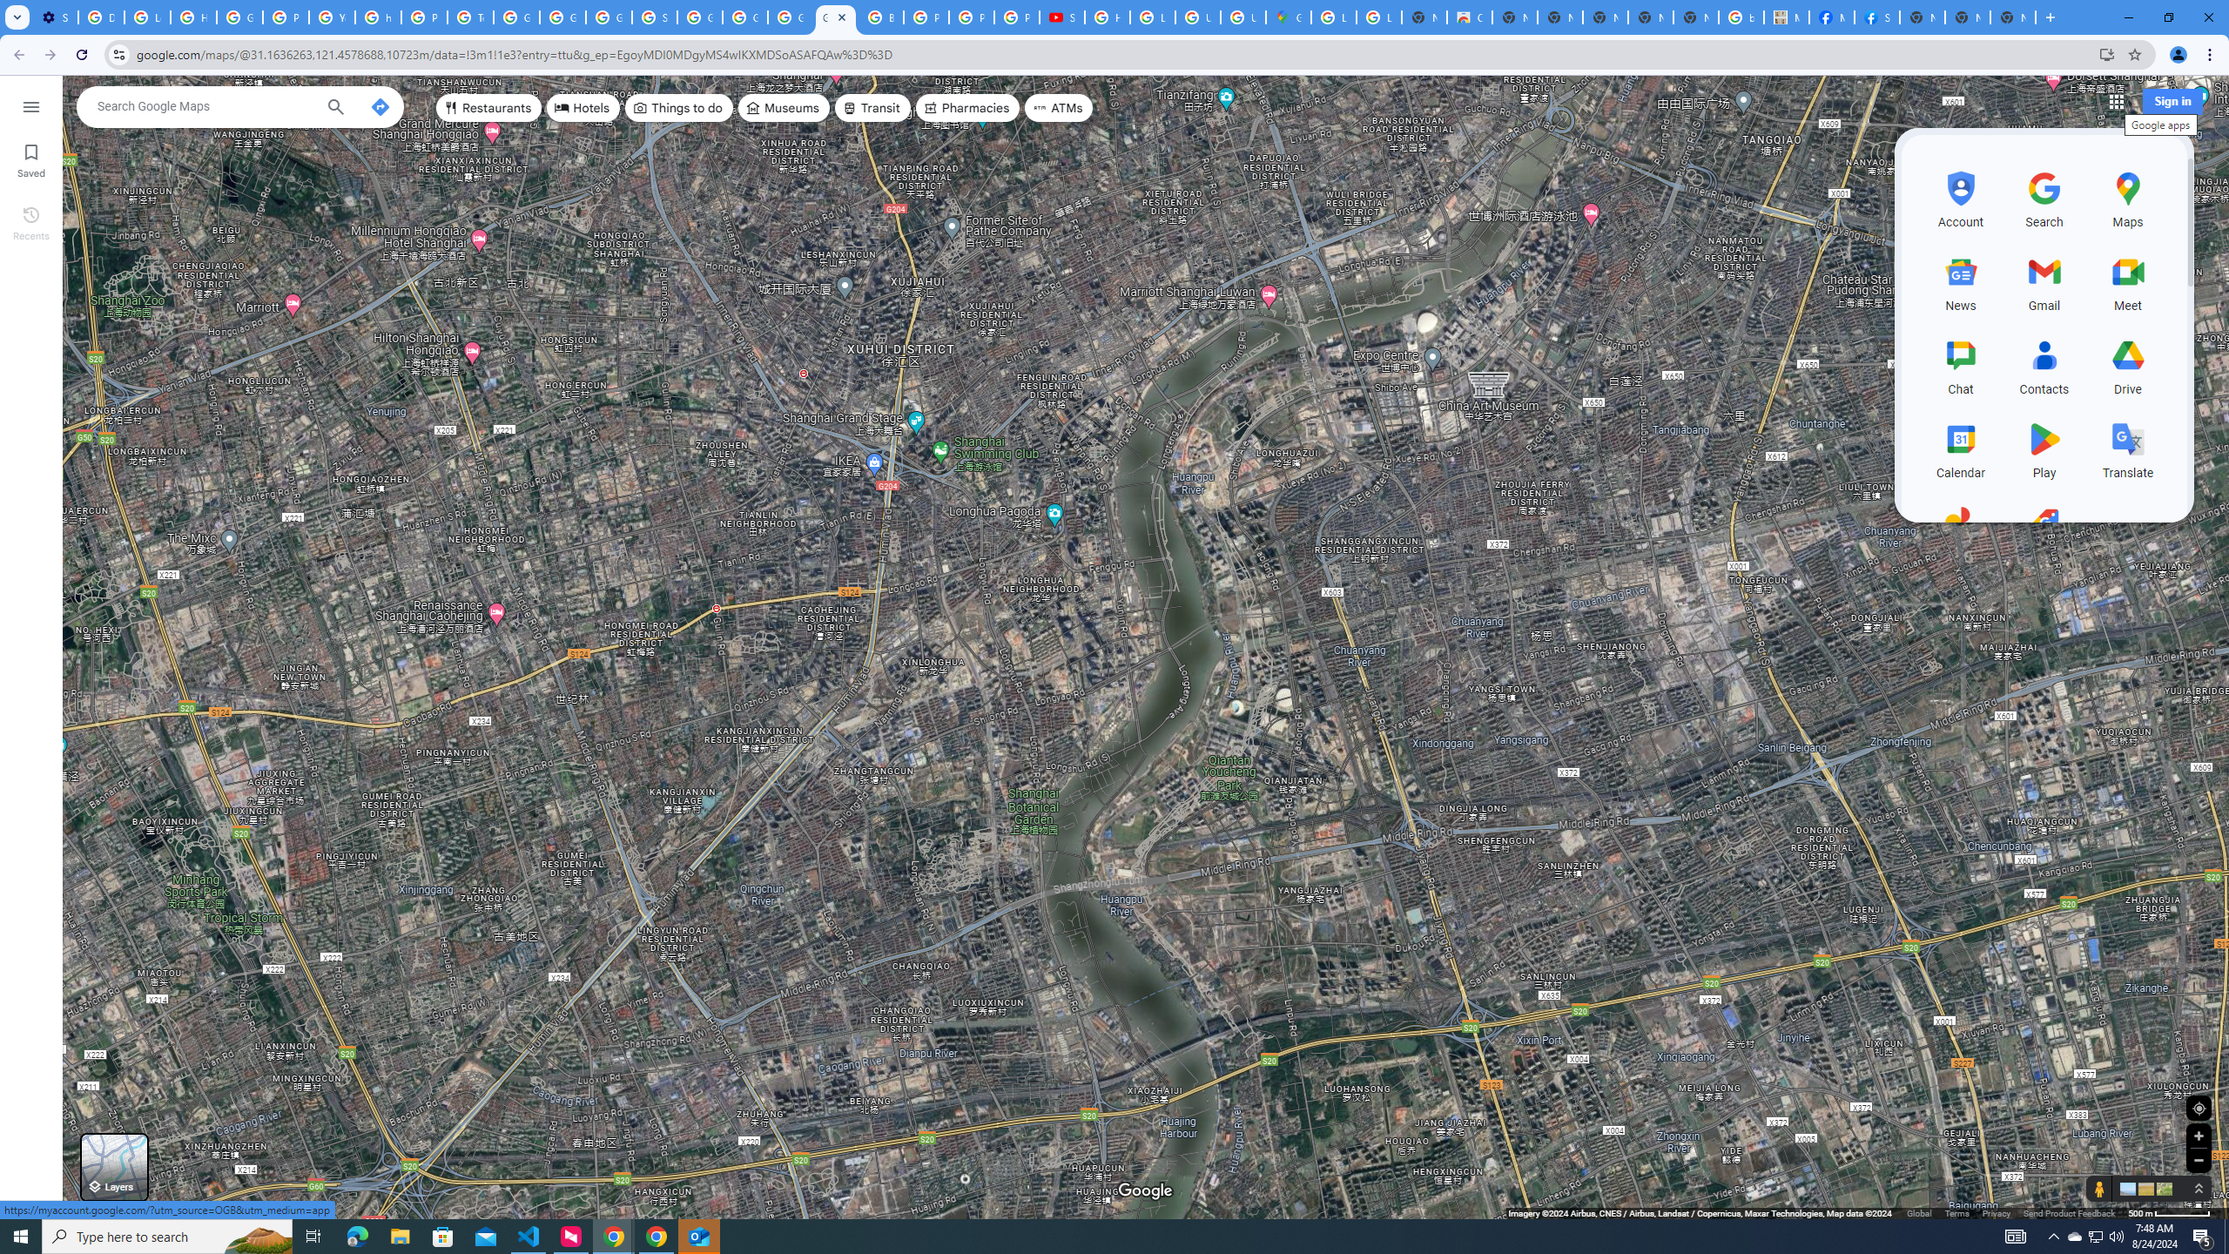  I want to click on Delete photos & videos - Computer - Google Photos Help, so click(101, 17).